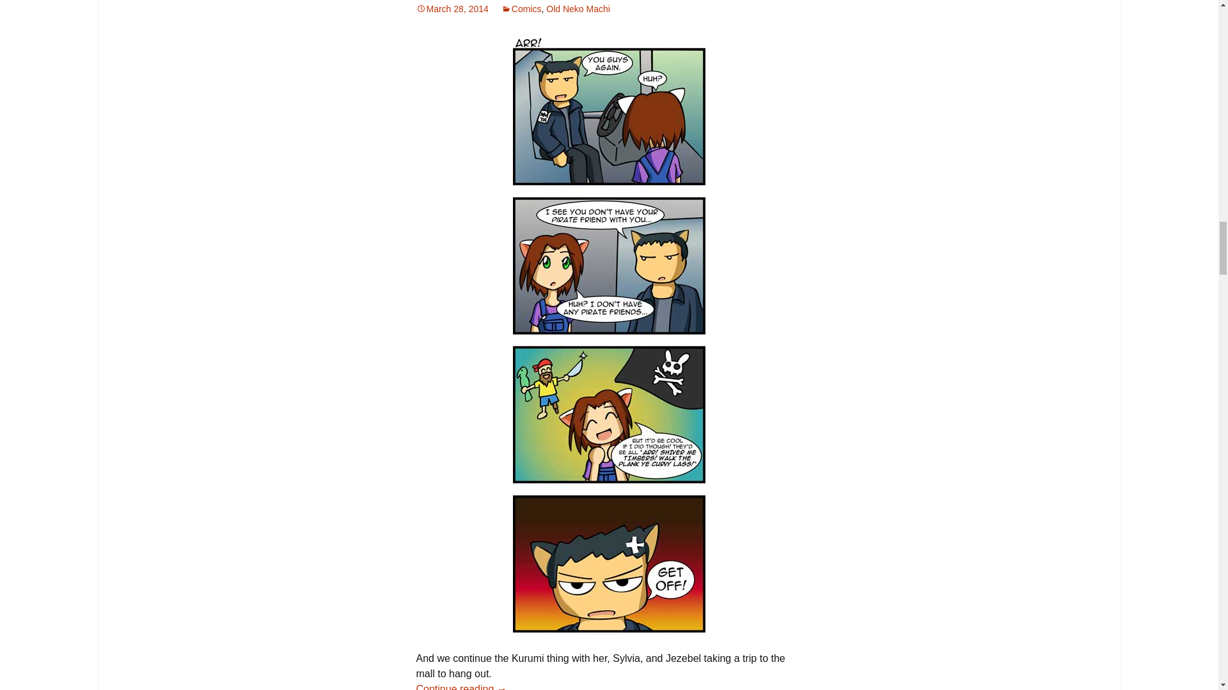 The image size is (1228, 690). I want to click on Comics, so click(521, 9).